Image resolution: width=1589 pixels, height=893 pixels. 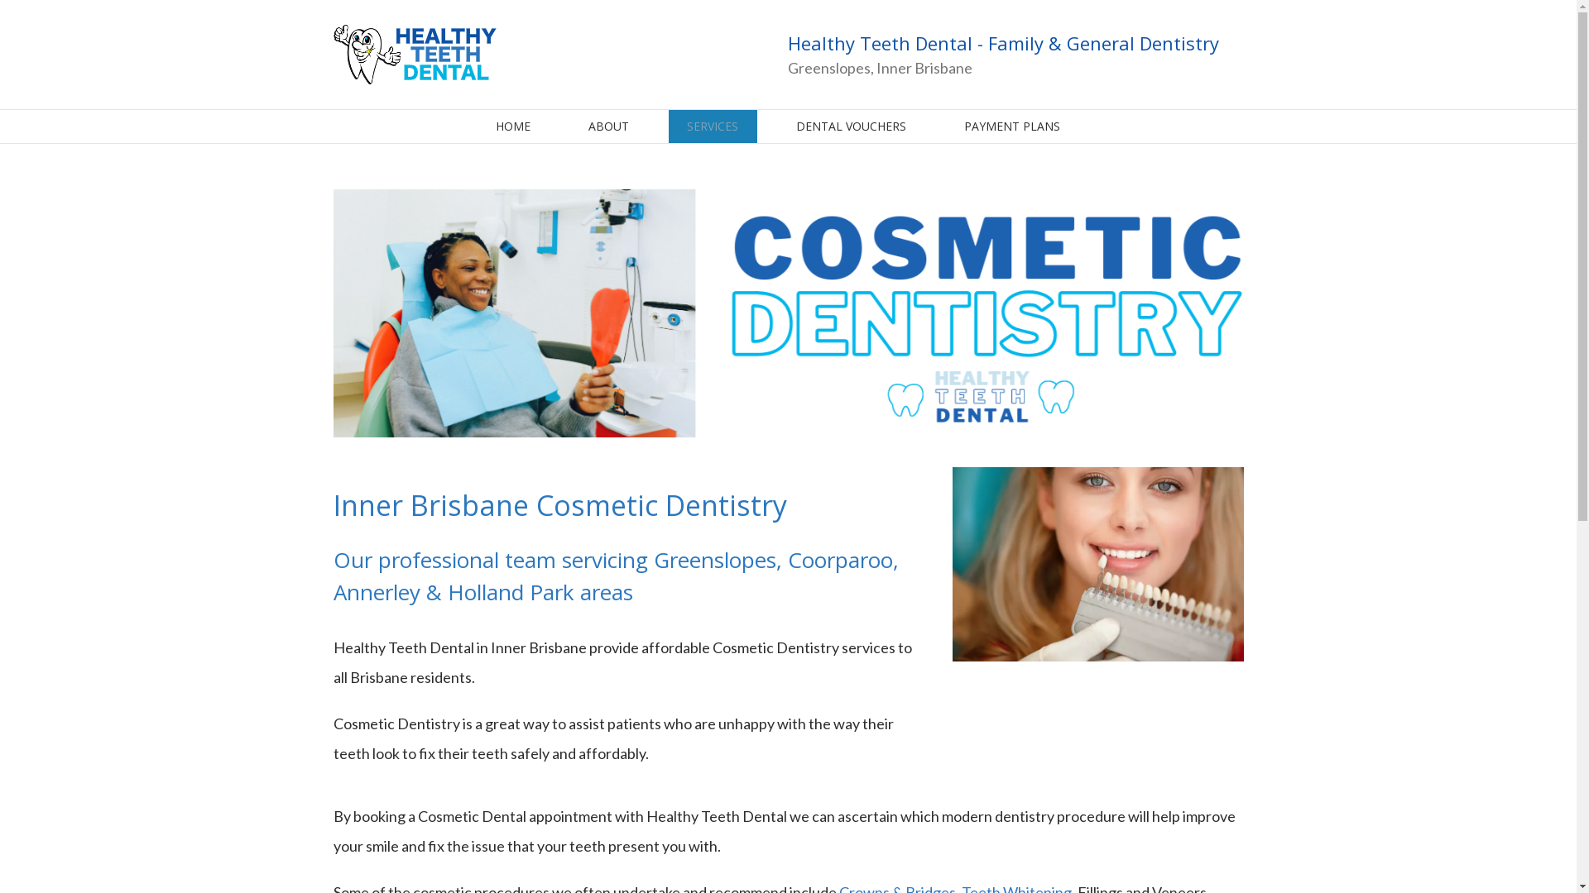 What do you see at coordinates (713, 127) in the screenshot?
I see `SERVICES` at bounding box center [713, 127].